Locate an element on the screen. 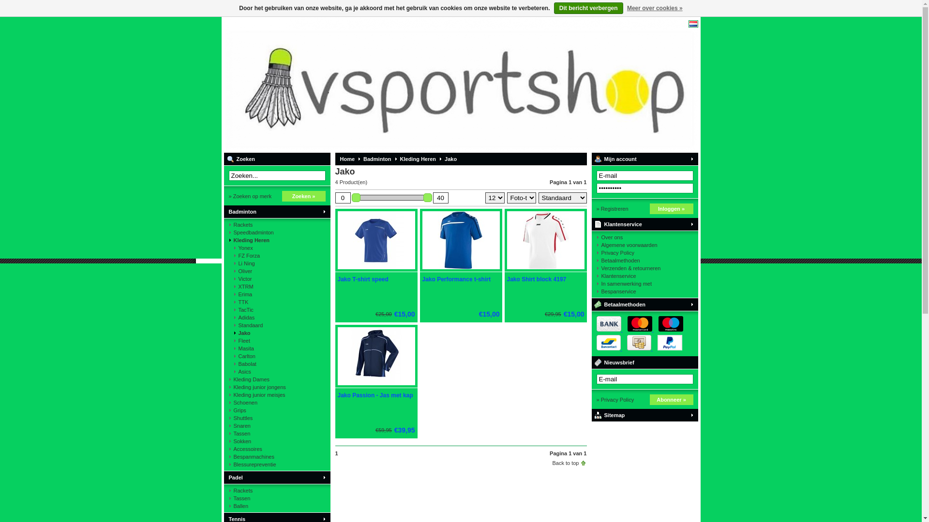 The height and width of the screenshot is (522, 929). Bespanservice is located at coordinates (644, 291).